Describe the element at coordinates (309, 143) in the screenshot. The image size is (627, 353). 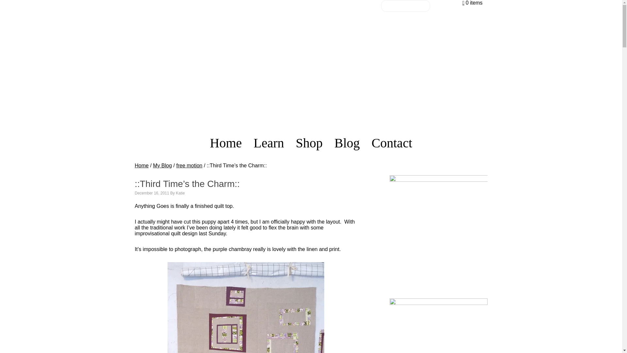
I see `Shop` at that location.